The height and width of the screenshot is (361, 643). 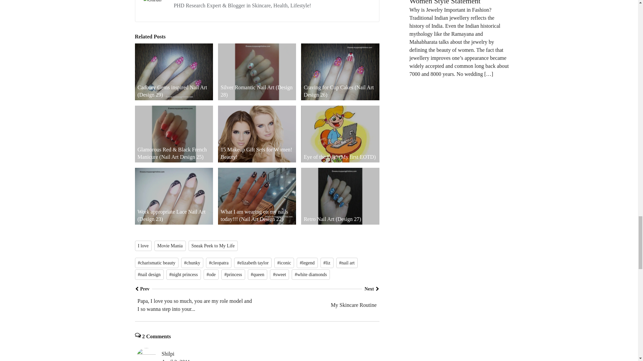 What do you see at coordinates (257, 134) in the screenshot?
I see `15 Makeup Gift Sets for Women! Beauty!` at bounding box center [257, 134].